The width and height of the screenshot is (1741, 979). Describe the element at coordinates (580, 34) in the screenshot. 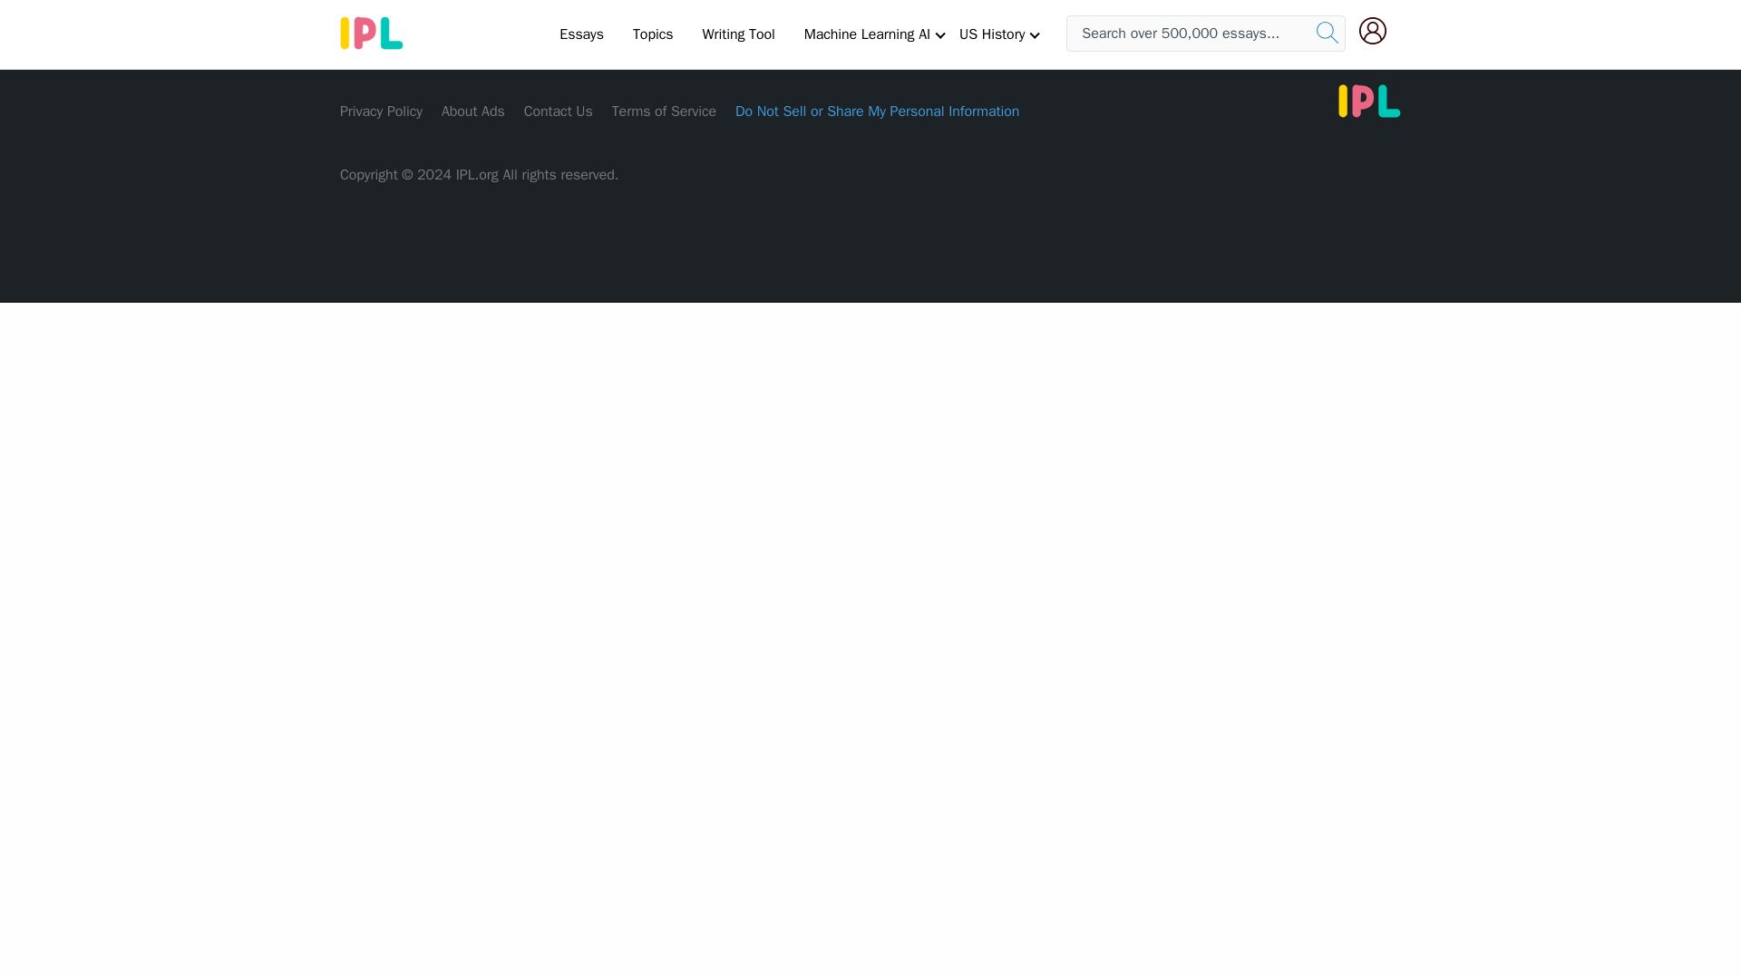

I see `Essays` at that location.